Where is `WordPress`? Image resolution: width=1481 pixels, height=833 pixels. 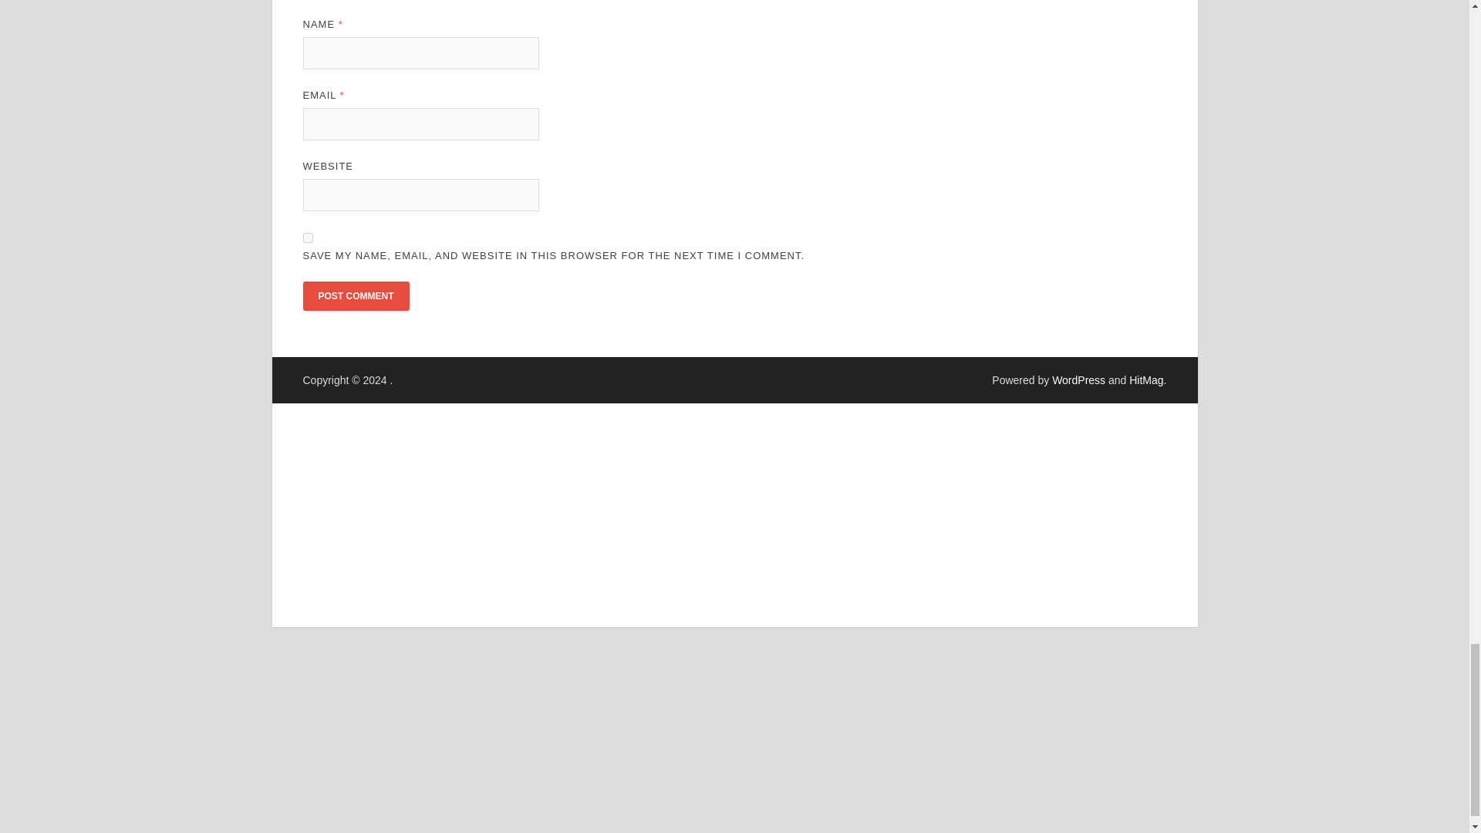
WordPress is located at coordinates (1078, 379).